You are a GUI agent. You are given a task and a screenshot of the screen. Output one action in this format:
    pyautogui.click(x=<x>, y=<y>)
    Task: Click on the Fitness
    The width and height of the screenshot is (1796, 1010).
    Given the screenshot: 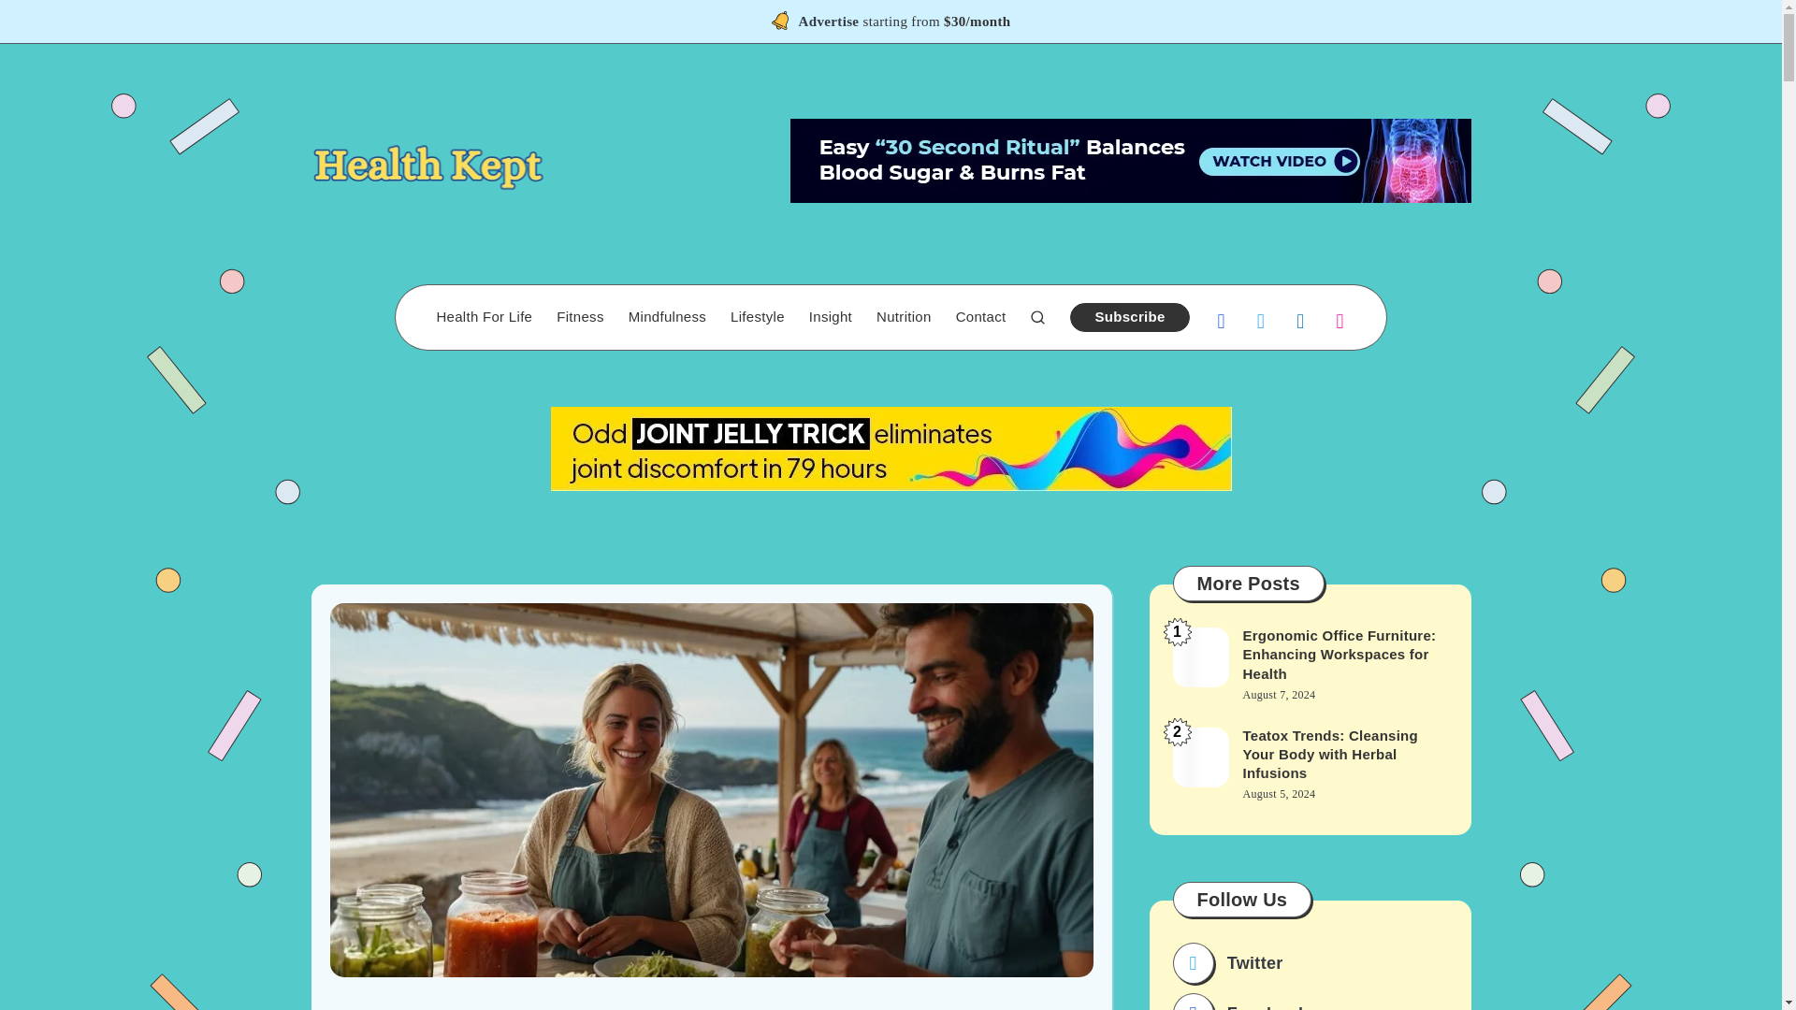 What is the action you would take?
    pyautogui.click(x=580, y=317)
    